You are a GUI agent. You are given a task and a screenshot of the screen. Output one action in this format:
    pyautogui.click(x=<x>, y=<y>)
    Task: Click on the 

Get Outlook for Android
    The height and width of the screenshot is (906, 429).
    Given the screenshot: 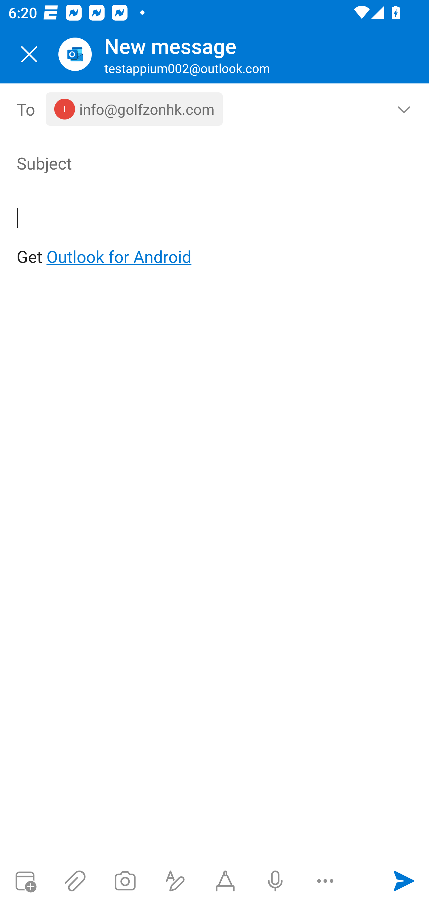 What is the action you would take?
    pyautogui.click(x=215, y=238)
    